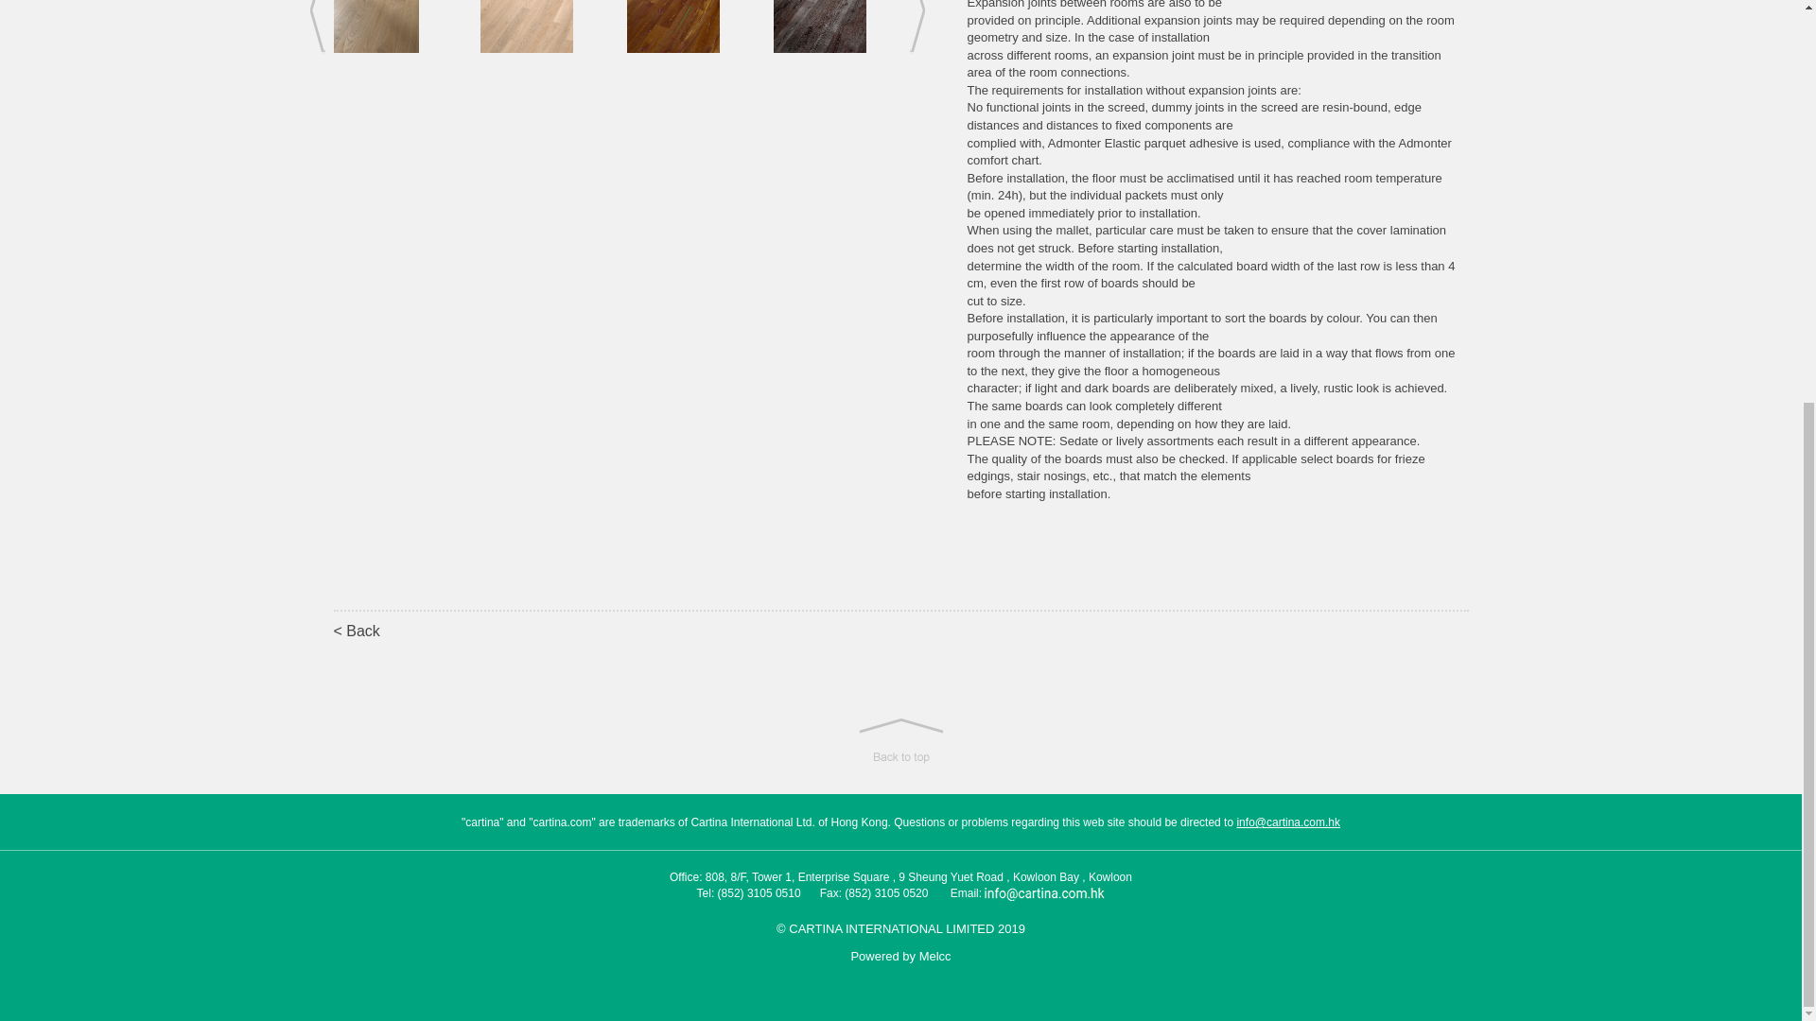 The width and height of the screenshot is (1816, 1021). I want to click on Melcc, so click(934, 957).